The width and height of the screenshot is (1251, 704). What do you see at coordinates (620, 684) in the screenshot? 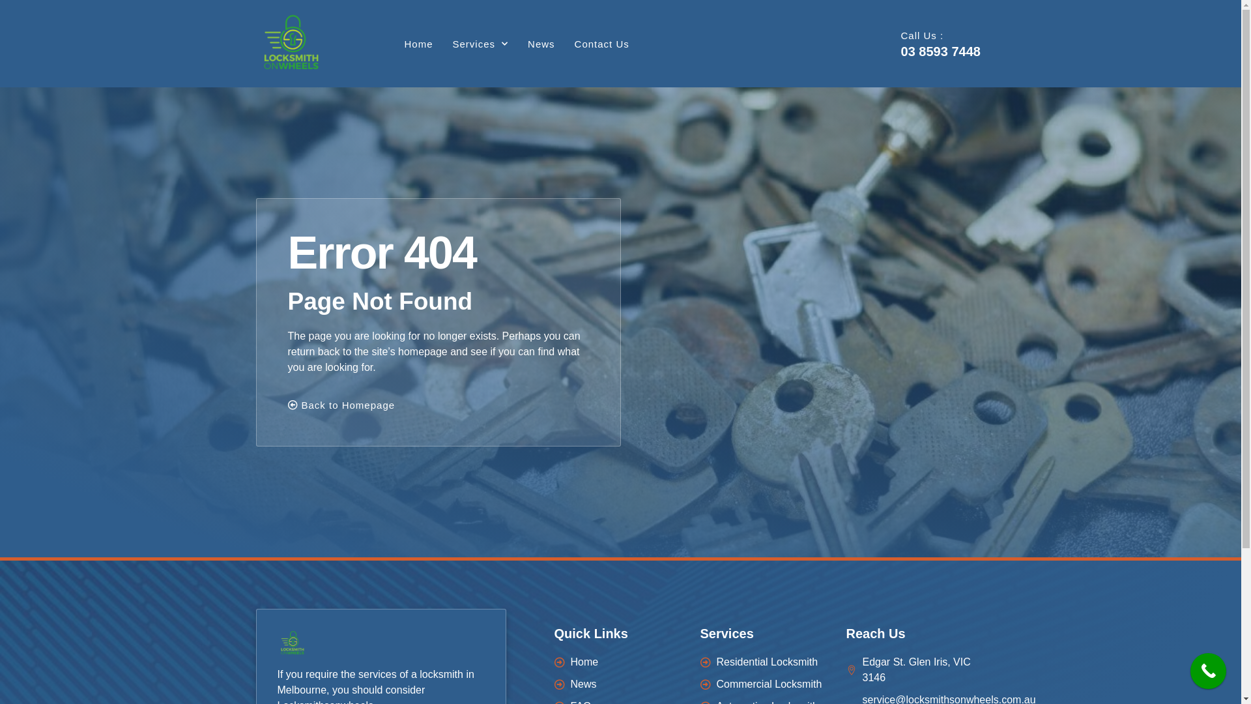
I see `News` at bounding box center [620, 684].